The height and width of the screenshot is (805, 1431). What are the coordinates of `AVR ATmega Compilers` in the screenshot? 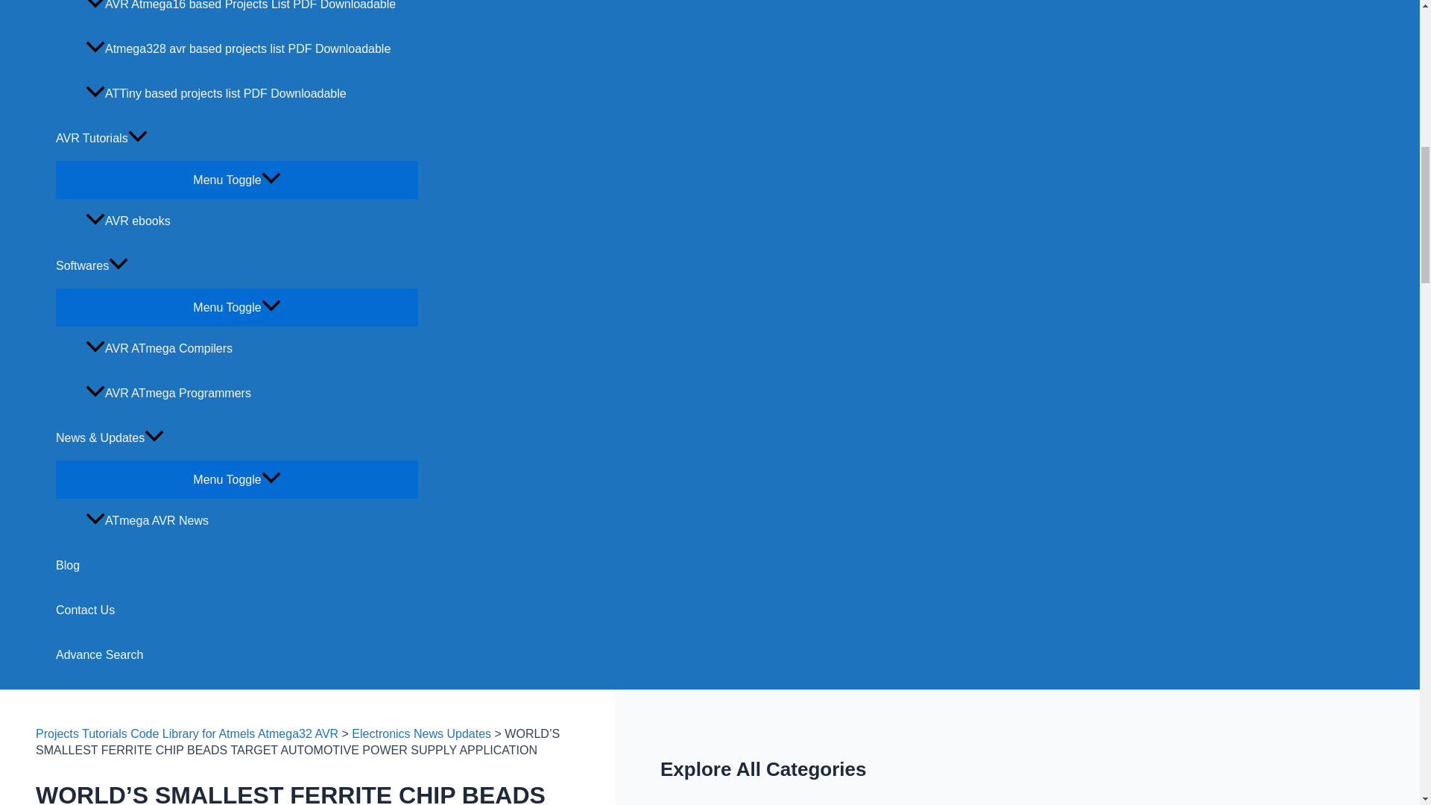 It's located at (252, 349).